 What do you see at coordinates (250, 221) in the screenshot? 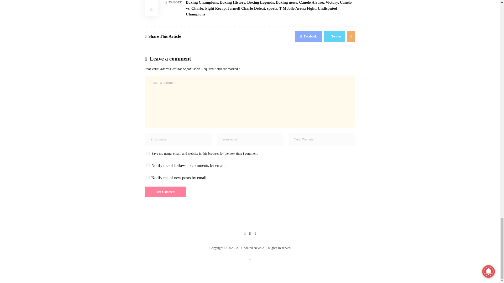
I see `All Updated News` at bounding box center [250, 221].